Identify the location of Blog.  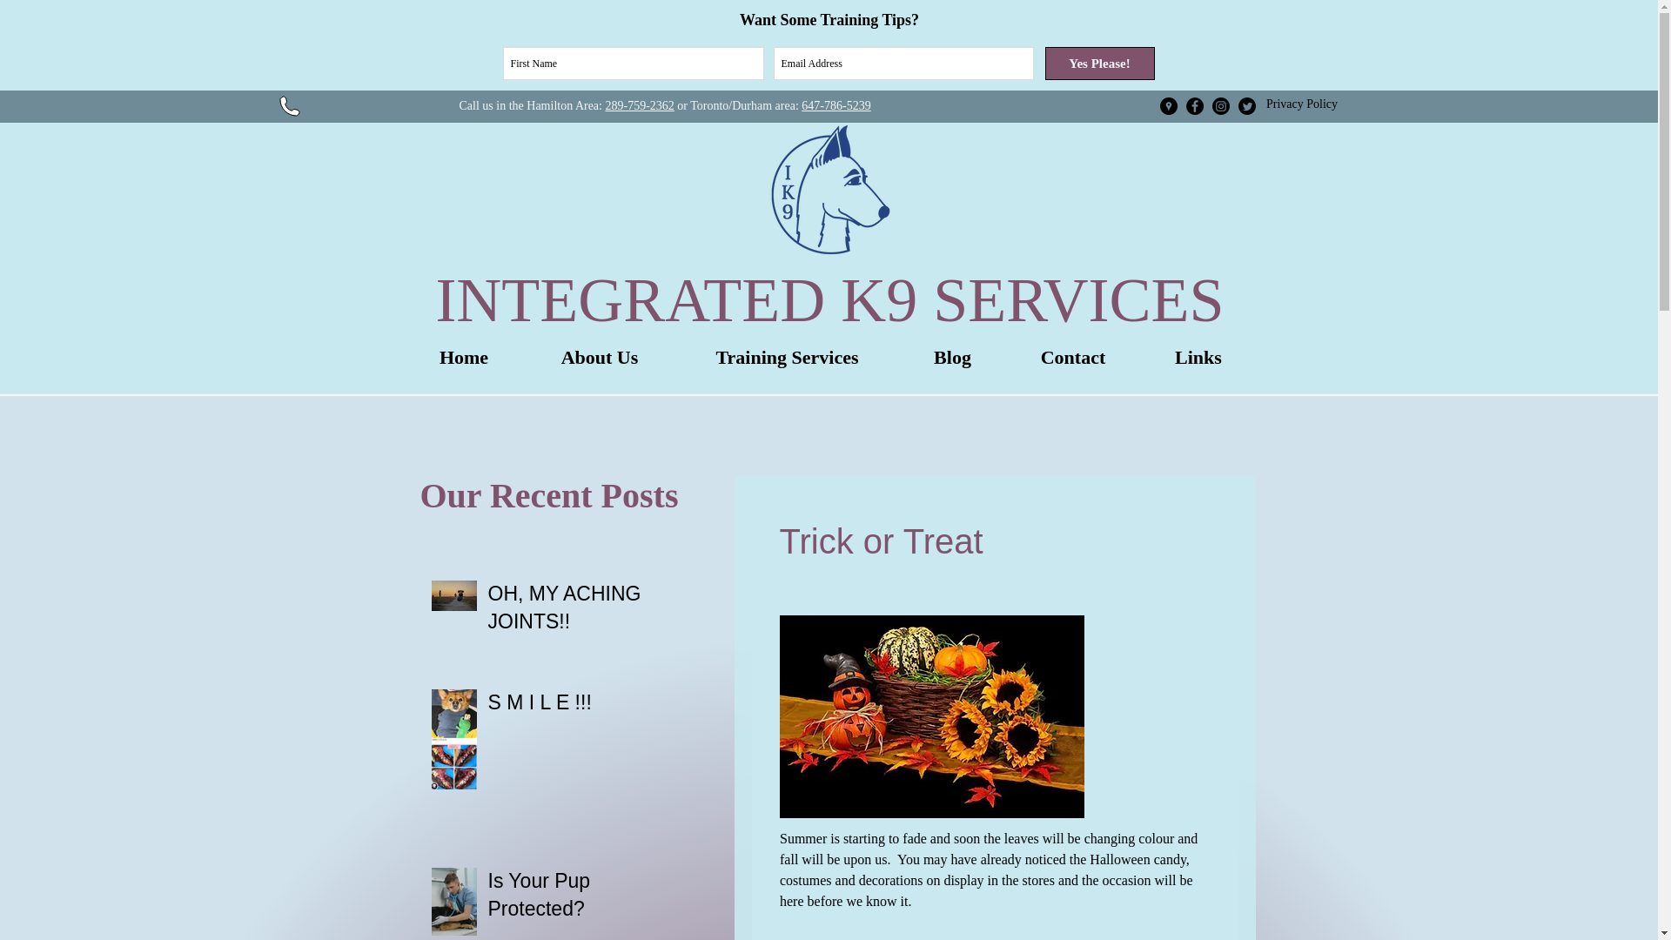
(952, 363).